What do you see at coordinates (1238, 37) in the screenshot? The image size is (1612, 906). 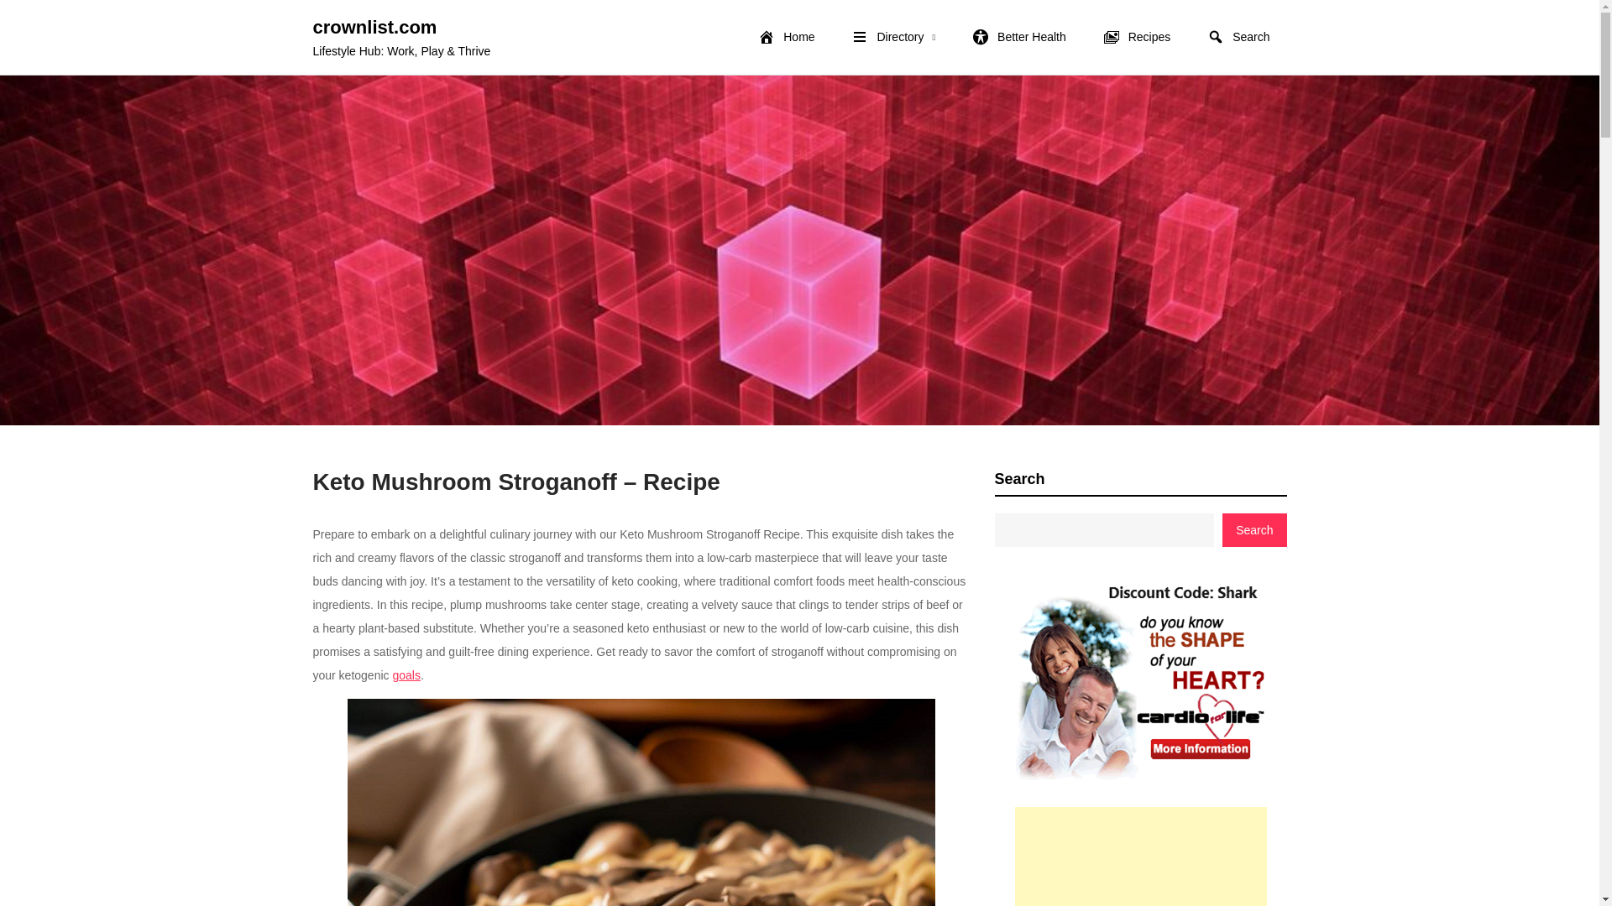 I see `Search` at bounding box center [1238, 37].